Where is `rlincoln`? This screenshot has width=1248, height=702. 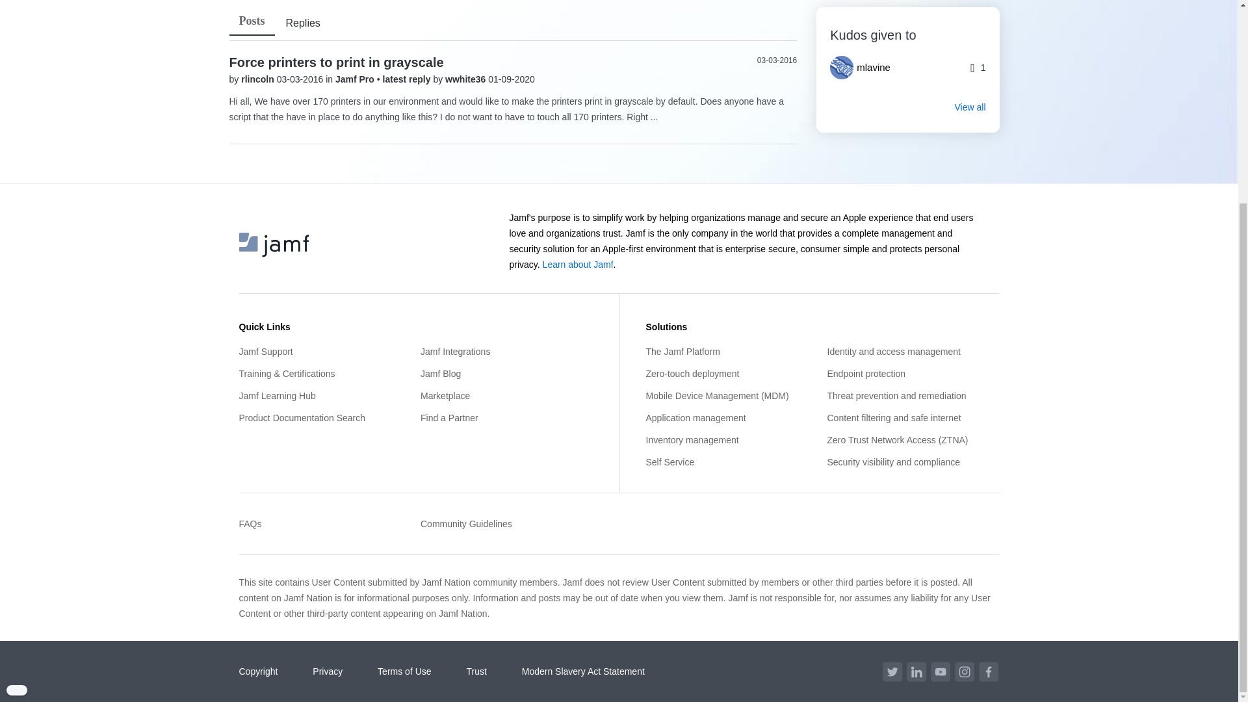 rlincoln is located at coordinates (258, 79).